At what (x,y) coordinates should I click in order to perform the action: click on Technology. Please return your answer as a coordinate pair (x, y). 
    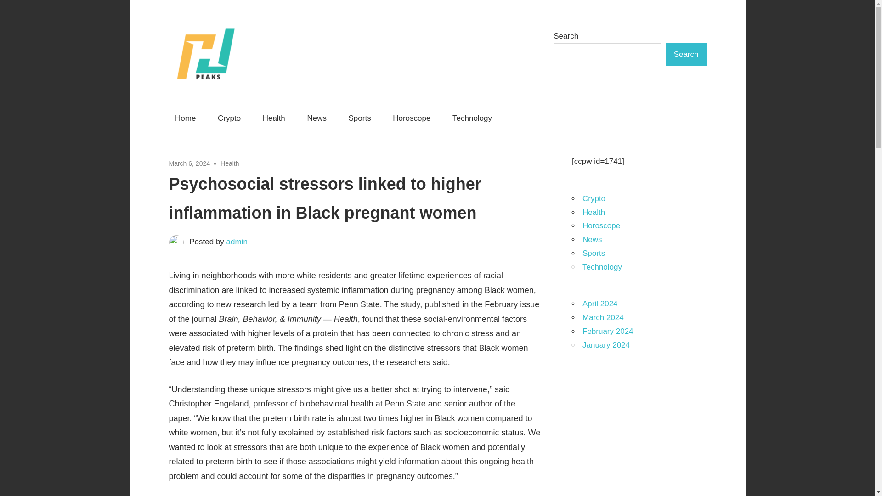
    Looking at the image, I should click on (602, 267).